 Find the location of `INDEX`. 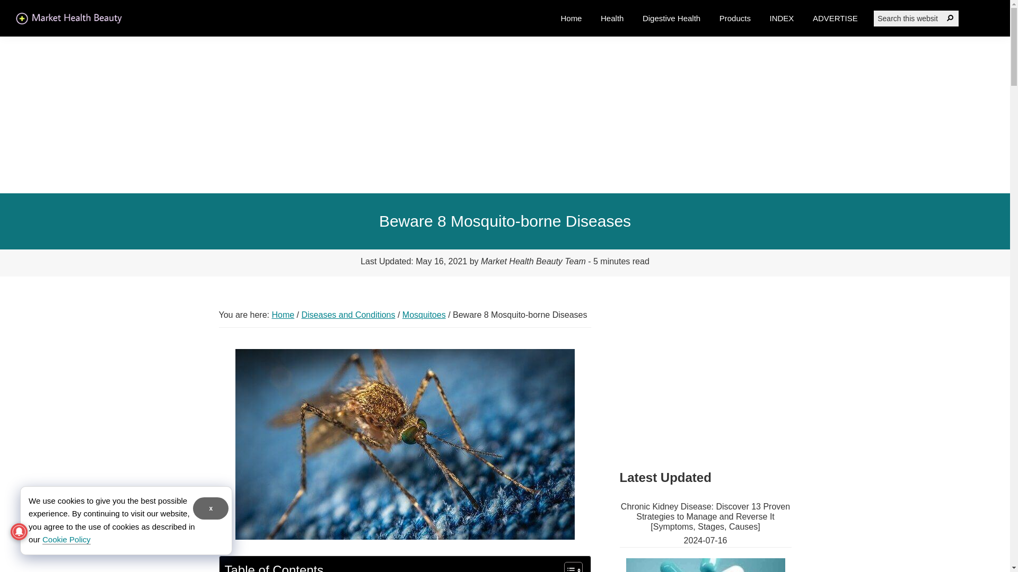

INDEX is located at coordinates (782, 18).